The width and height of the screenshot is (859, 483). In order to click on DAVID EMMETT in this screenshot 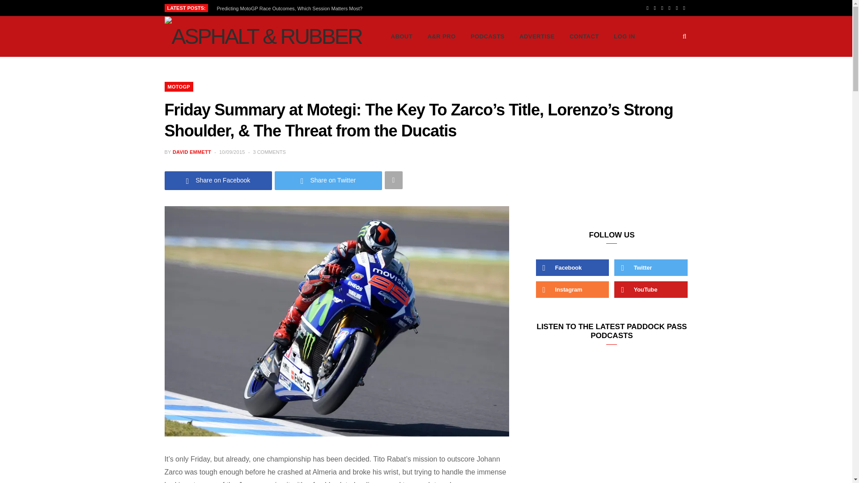, I will do `click(191, 152)`.